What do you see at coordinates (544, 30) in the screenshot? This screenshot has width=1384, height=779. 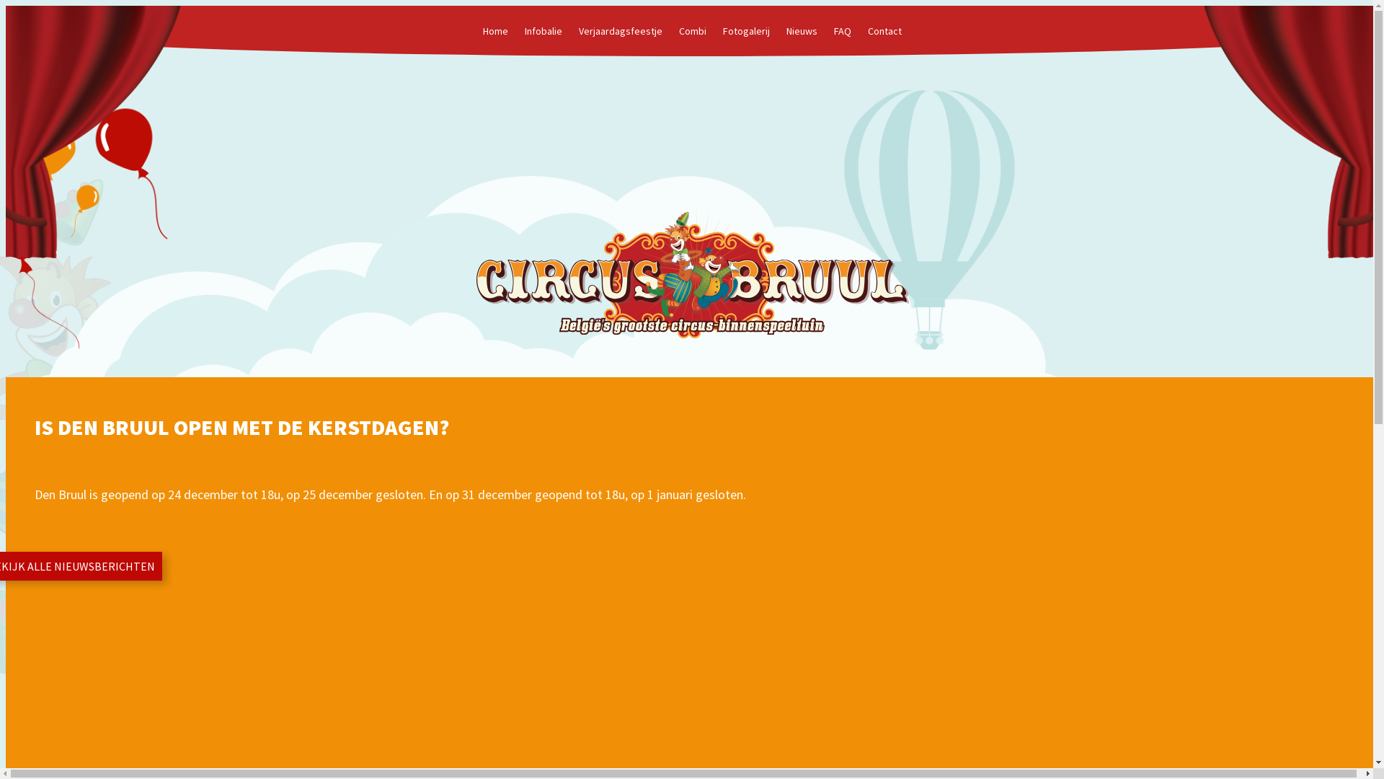 I see `Infobalie` at bounding box center [544, 30].